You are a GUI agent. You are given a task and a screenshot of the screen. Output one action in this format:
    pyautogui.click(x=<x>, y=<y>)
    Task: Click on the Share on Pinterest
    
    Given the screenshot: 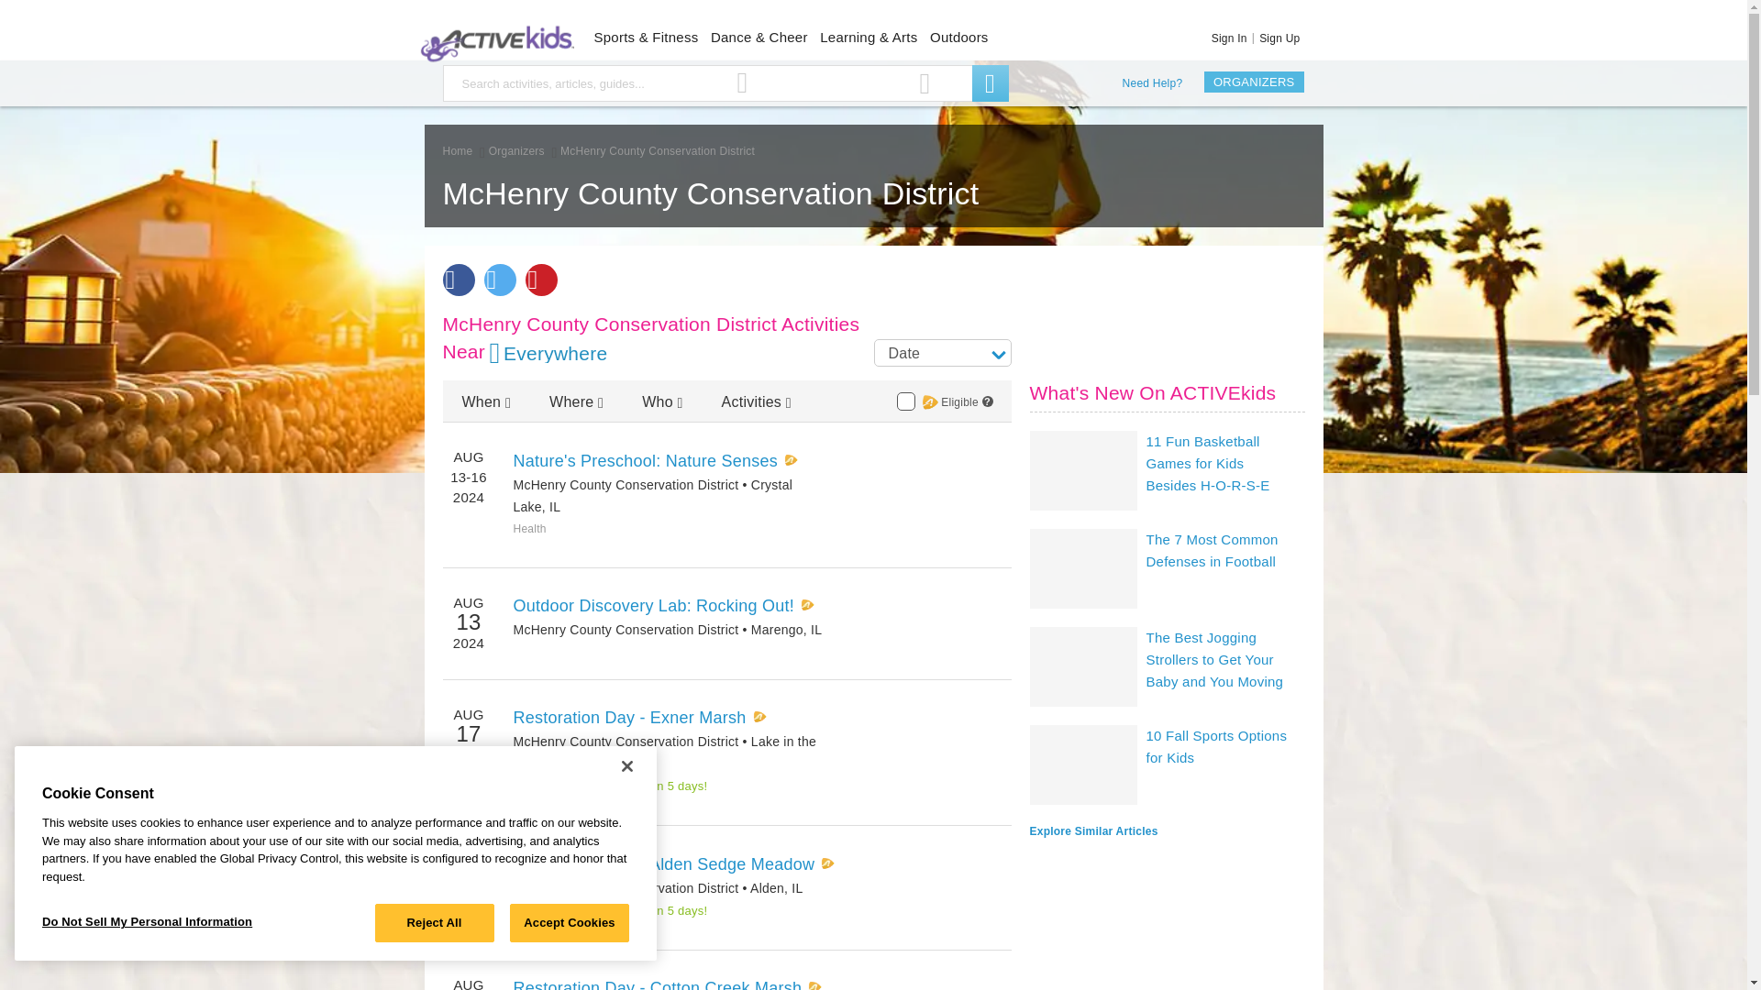 What is the action you would take?
    pyautogui.click(x=540, y=280)
    